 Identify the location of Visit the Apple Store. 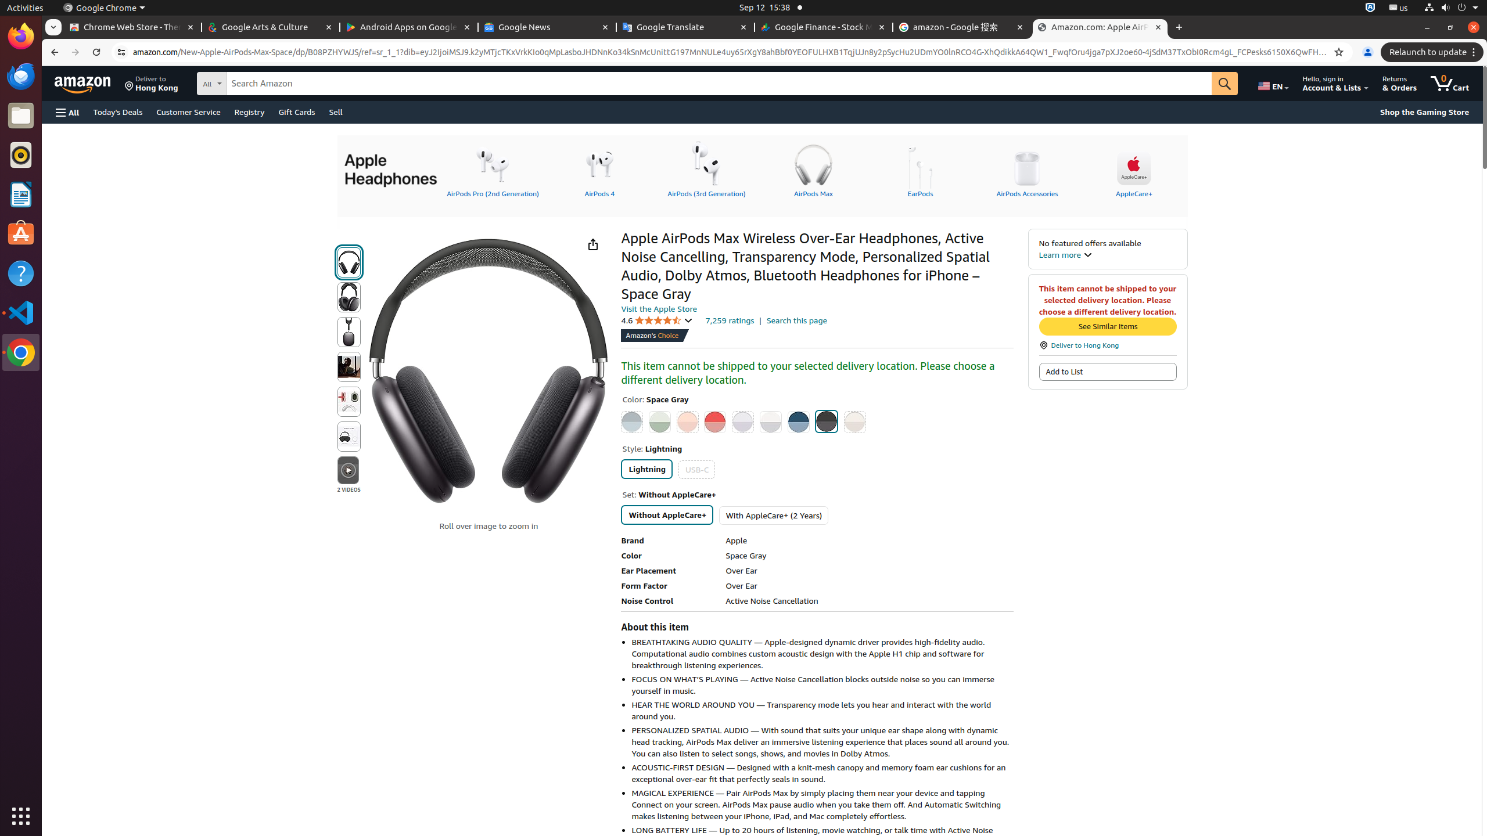
(659, 308).